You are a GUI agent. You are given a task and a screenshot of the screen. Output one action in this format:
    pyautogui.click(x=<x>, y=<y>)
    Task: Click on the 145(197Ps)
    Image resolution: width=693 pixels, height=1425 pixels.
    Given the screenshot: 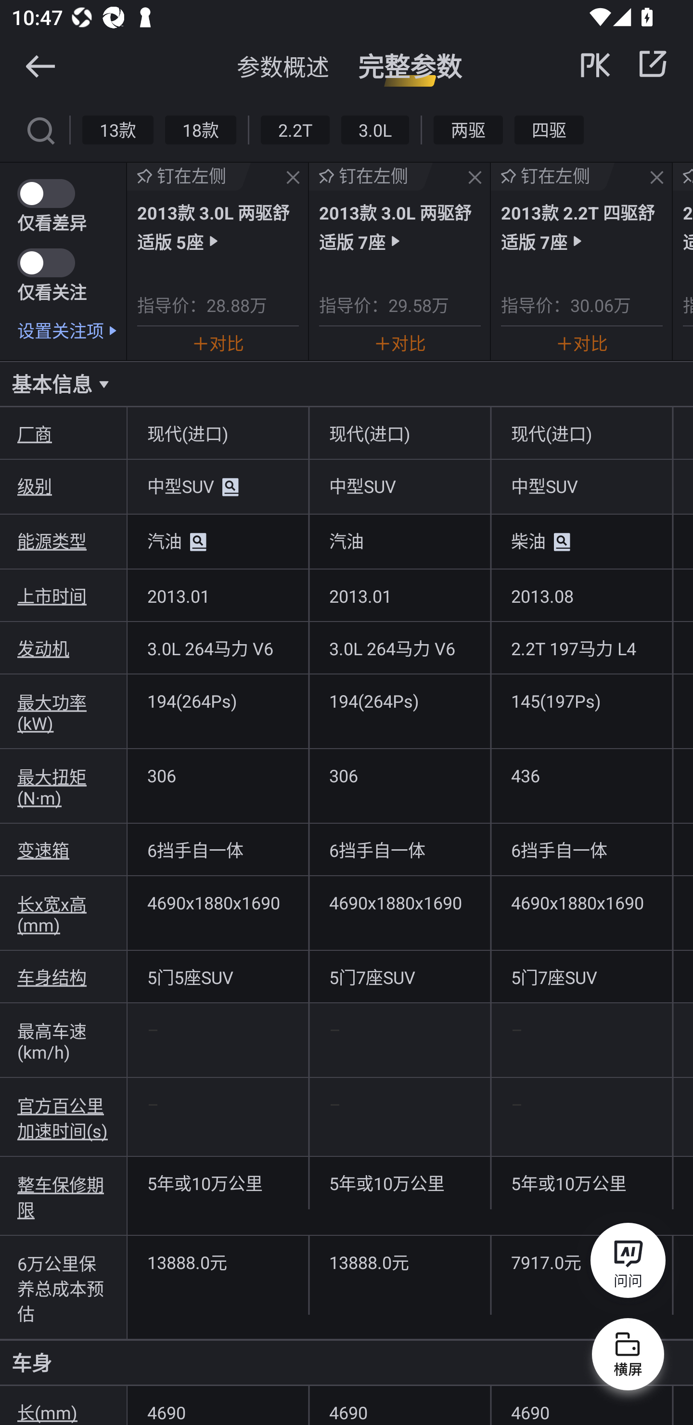 What is the action you would take?
    pyautogui.click(x=581, y=700)
    